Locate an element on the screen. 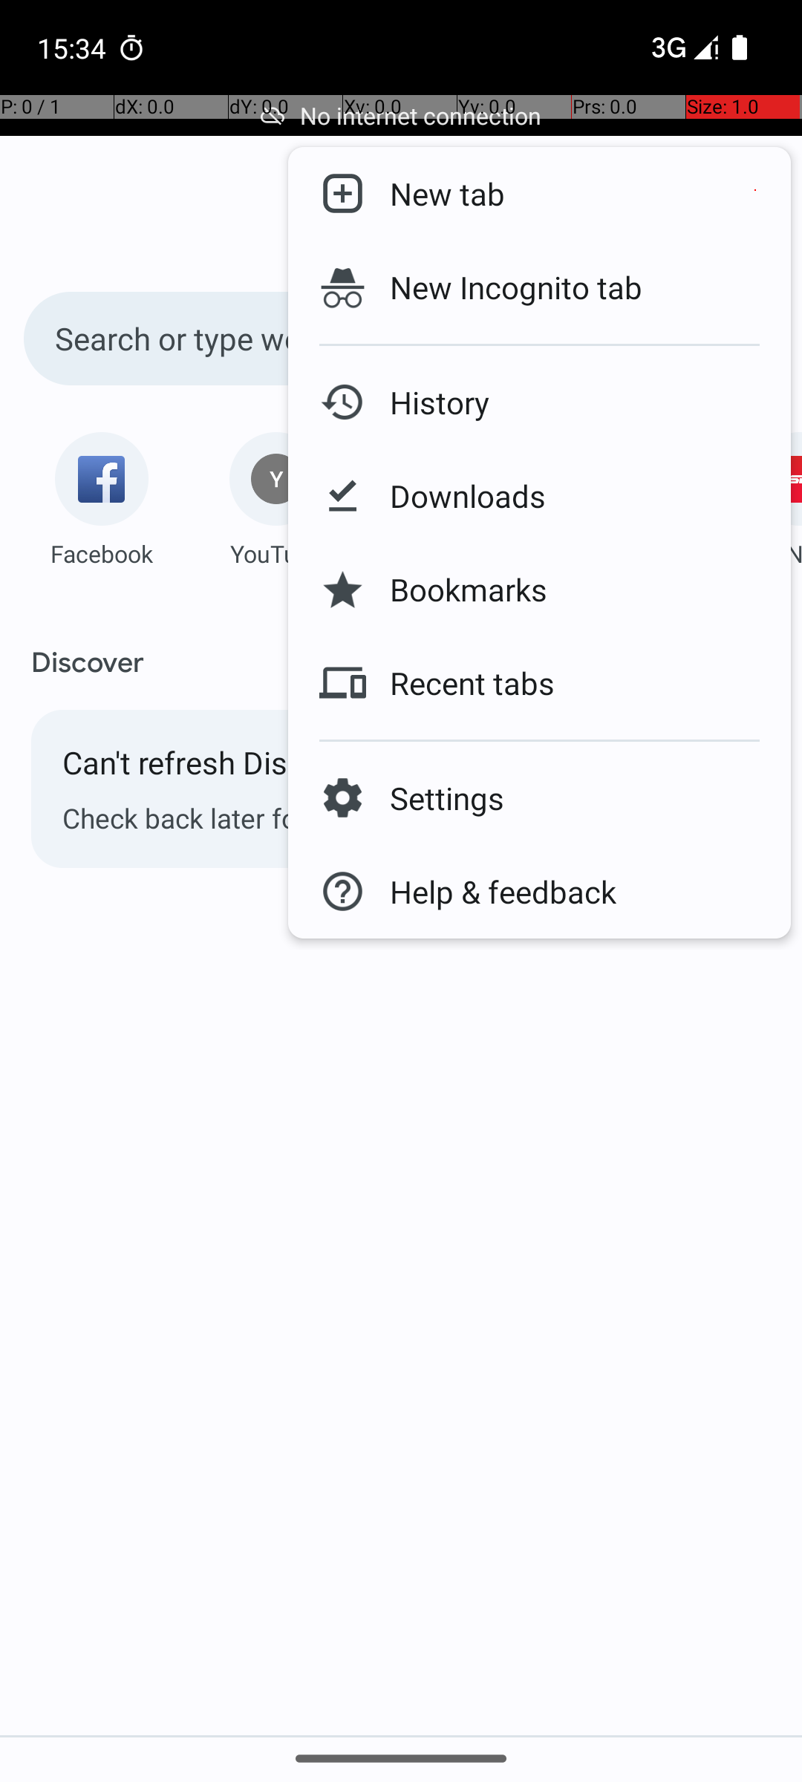 The image size is (802, 1782). Recent tabs is located at coordinates (460, 683).